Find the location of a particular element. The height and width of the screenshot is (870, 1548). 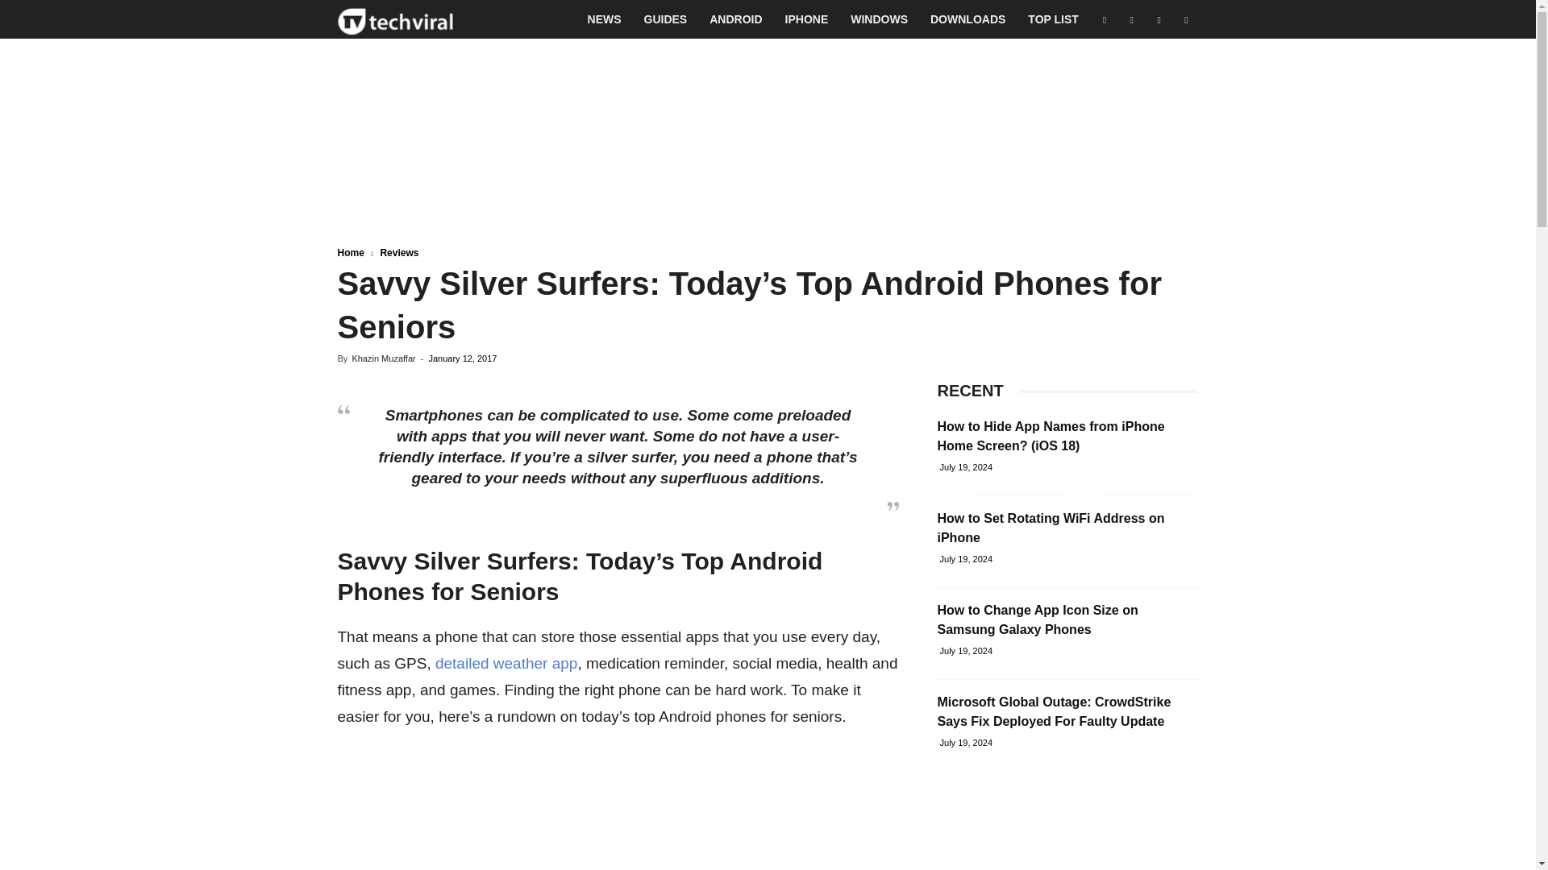

GUIDES is located at coordinates (666, 19).